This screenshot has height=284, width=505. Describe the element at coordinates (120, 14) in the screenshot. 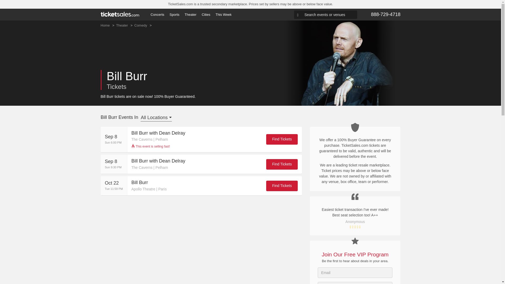

I see `TicketSales` at that location.